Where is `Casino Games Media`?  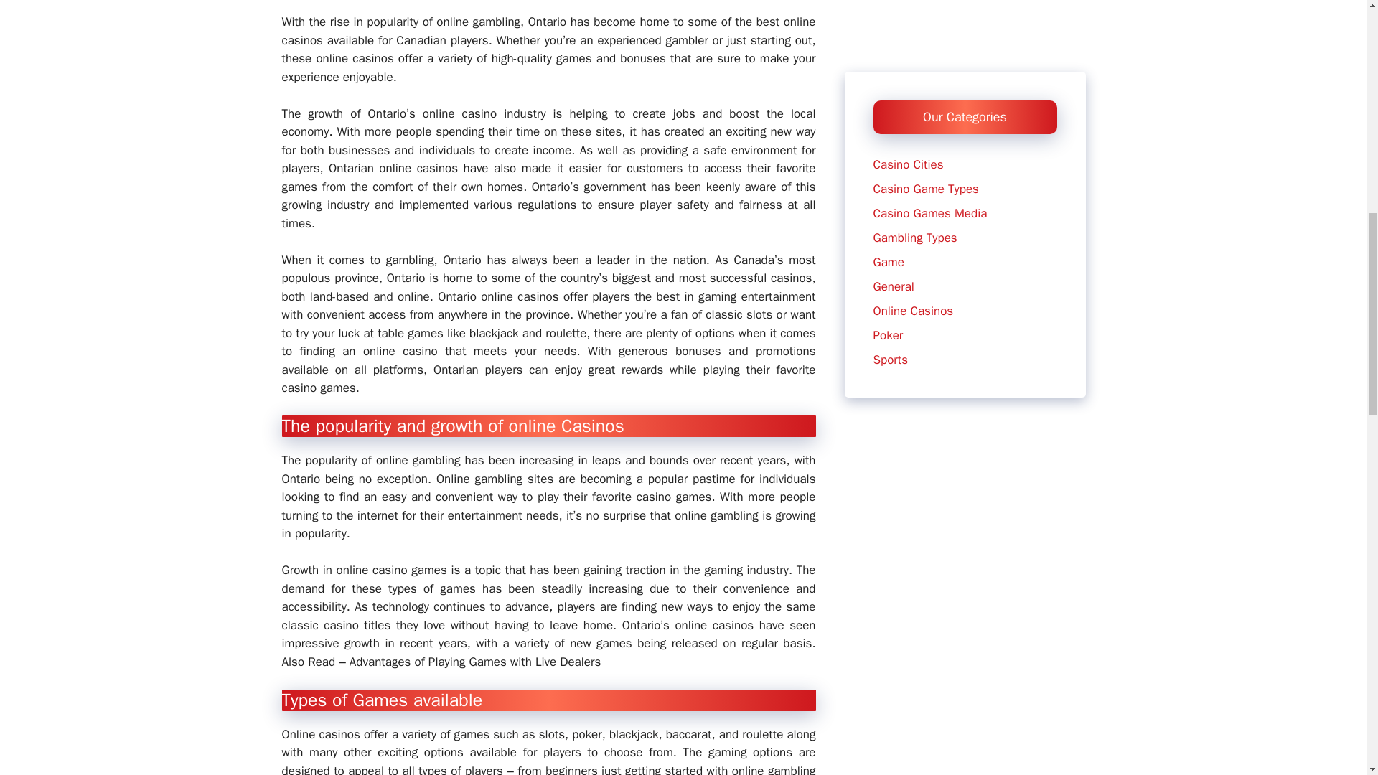
Casino Games Media is located at coordinates (929, 109).